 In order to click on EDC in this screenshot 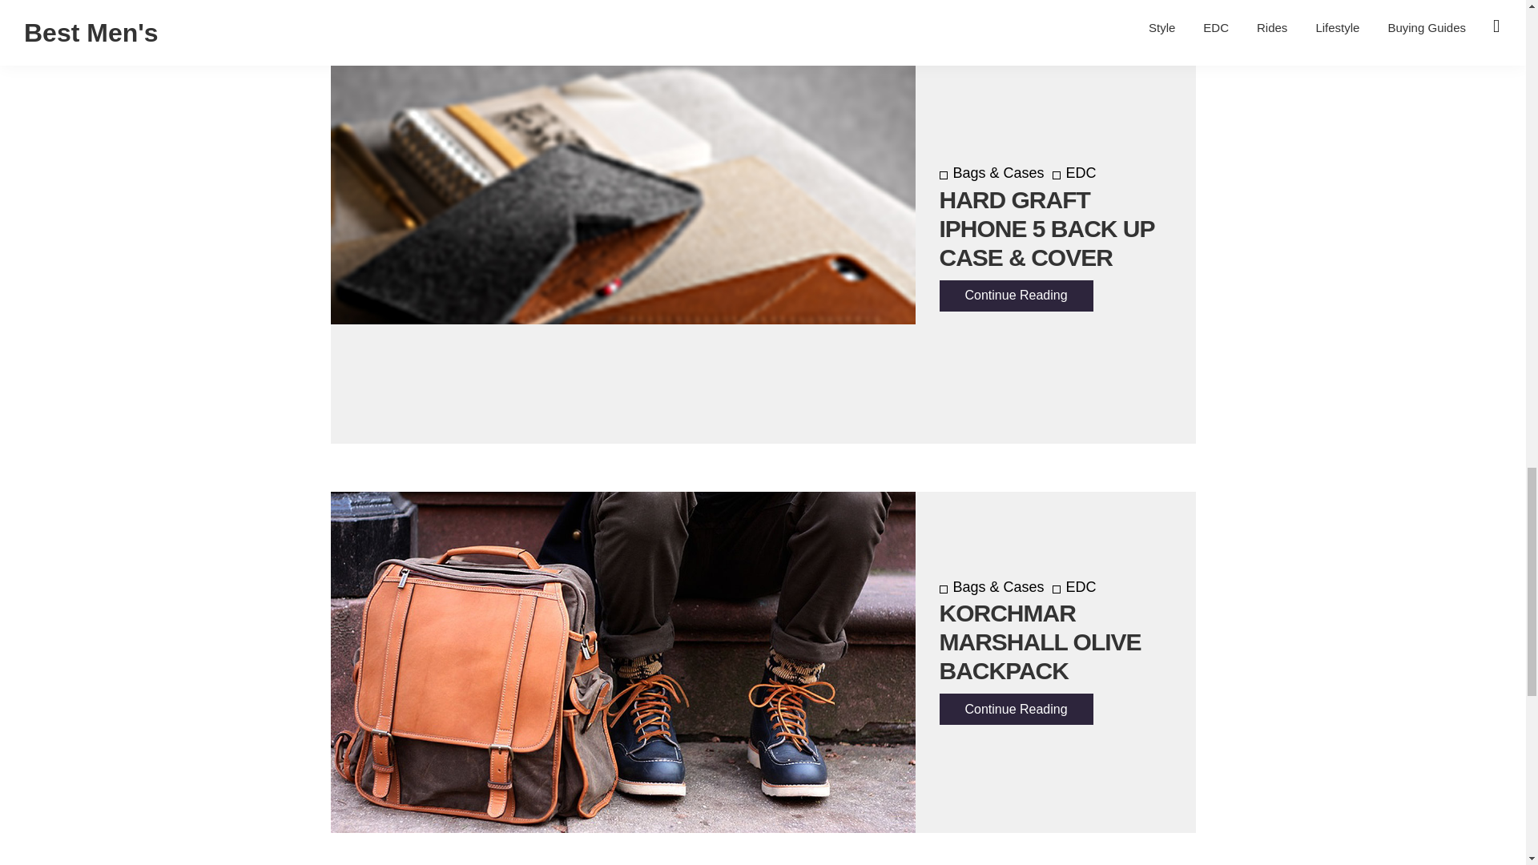, I will do `click(1073, 586)`.